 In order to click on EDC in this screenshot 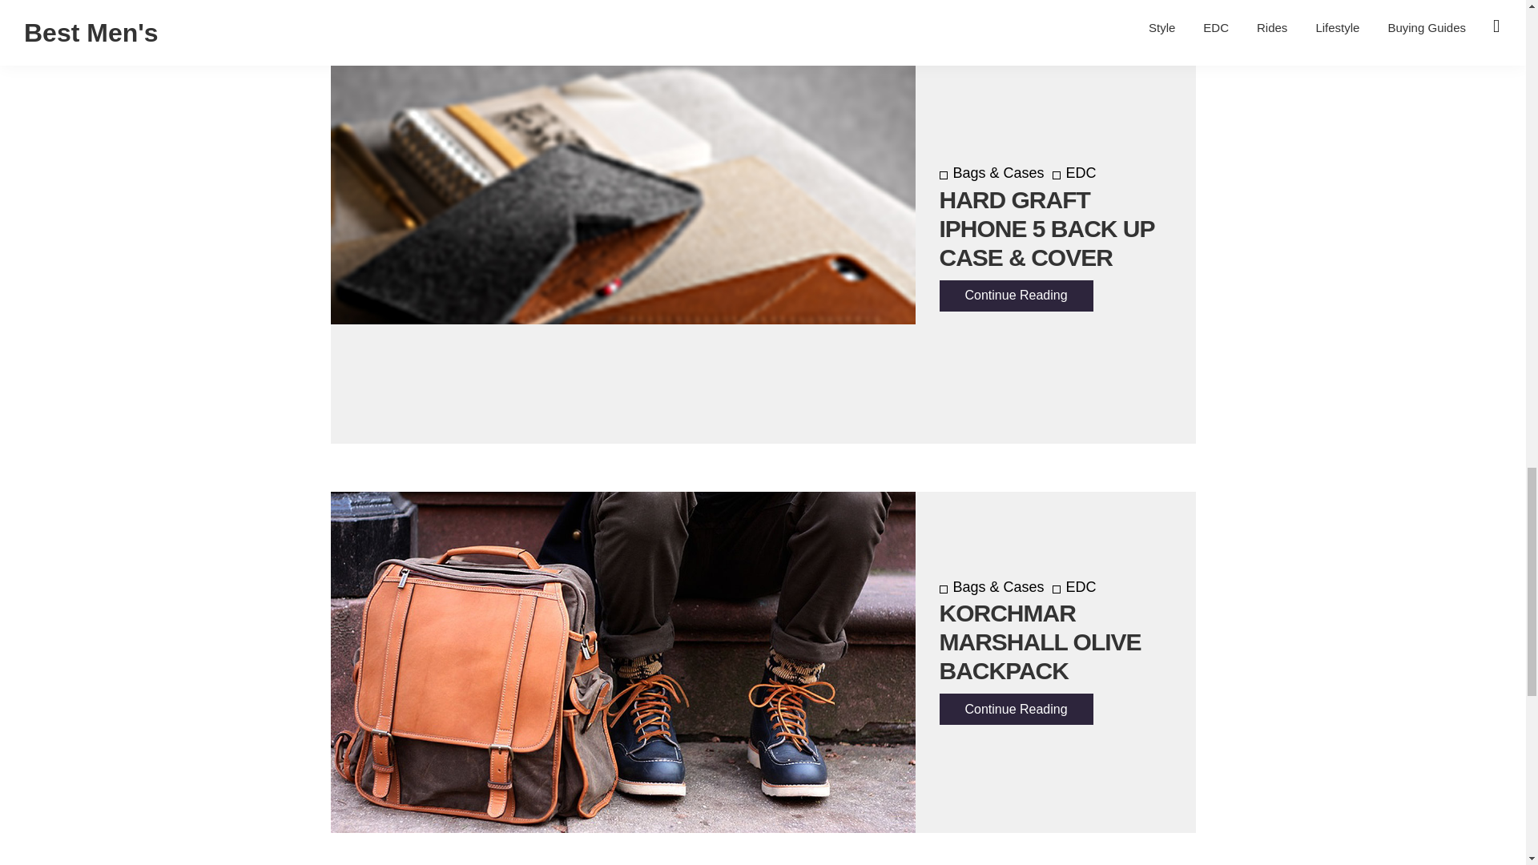, I will do `click(1073, 586)`.